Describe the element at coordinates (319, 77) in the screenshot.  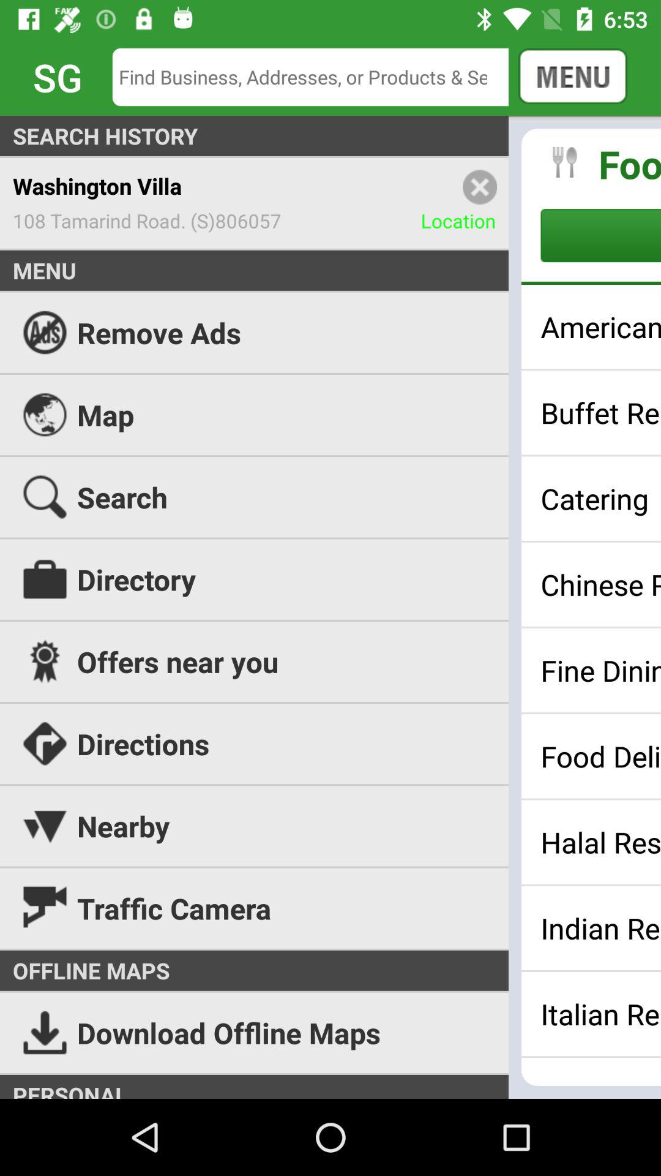
I see `perform search` at that location.